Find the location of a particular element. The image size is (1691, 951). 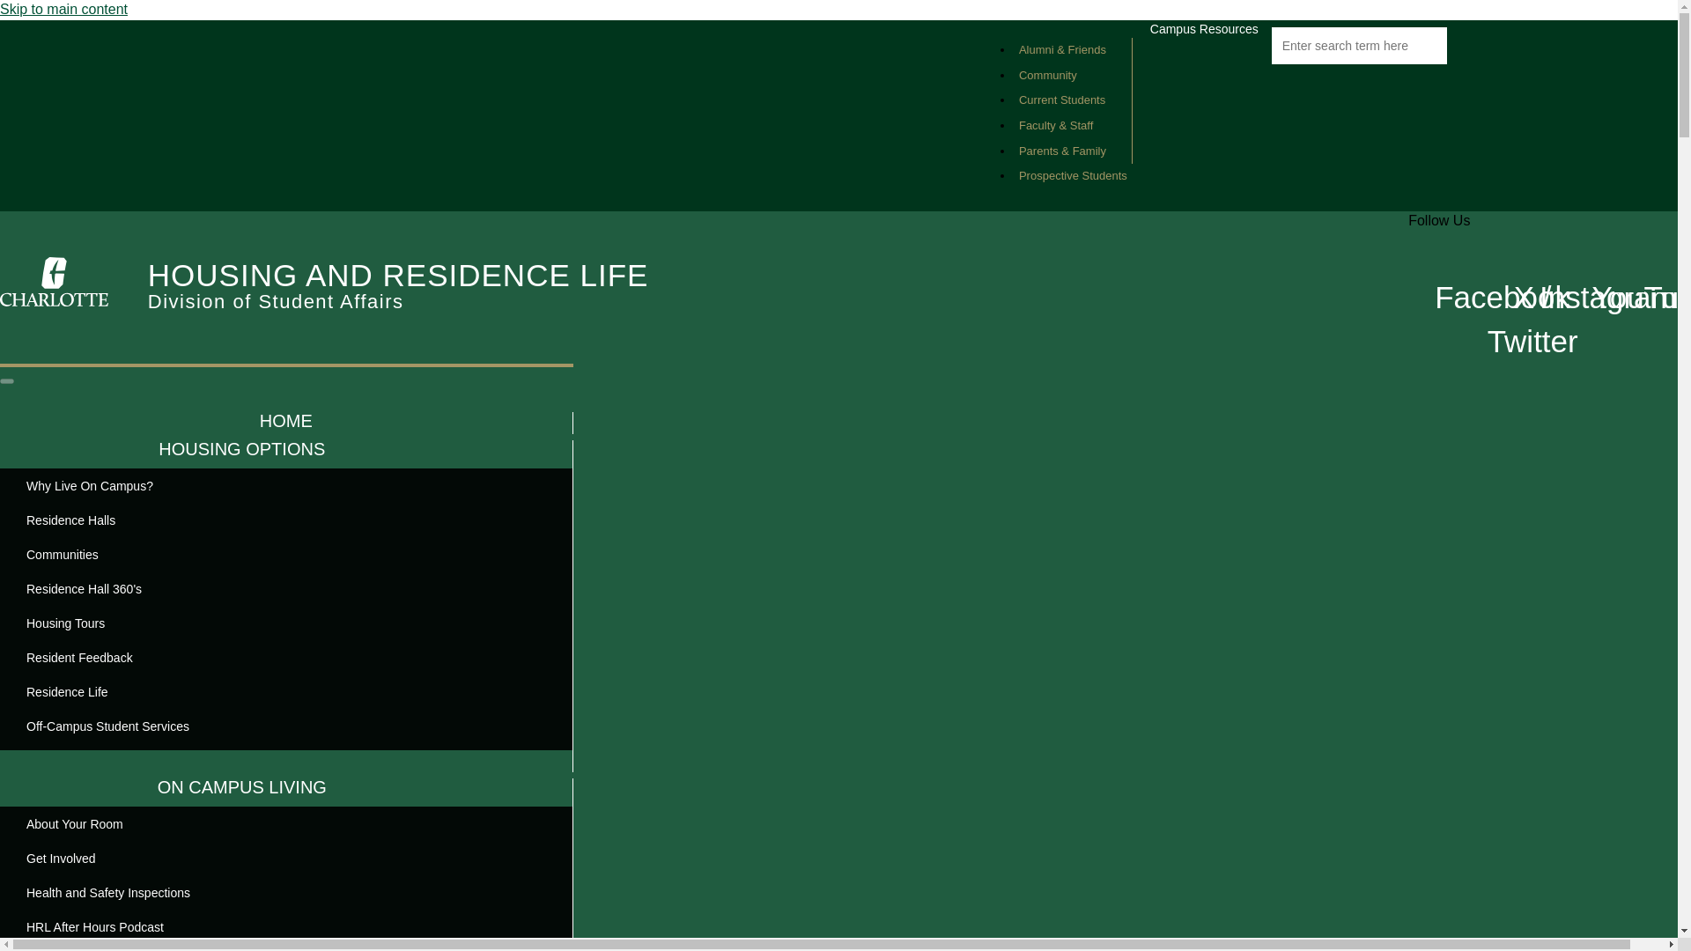

Campus Resources is located at coordinates (1195, 28).